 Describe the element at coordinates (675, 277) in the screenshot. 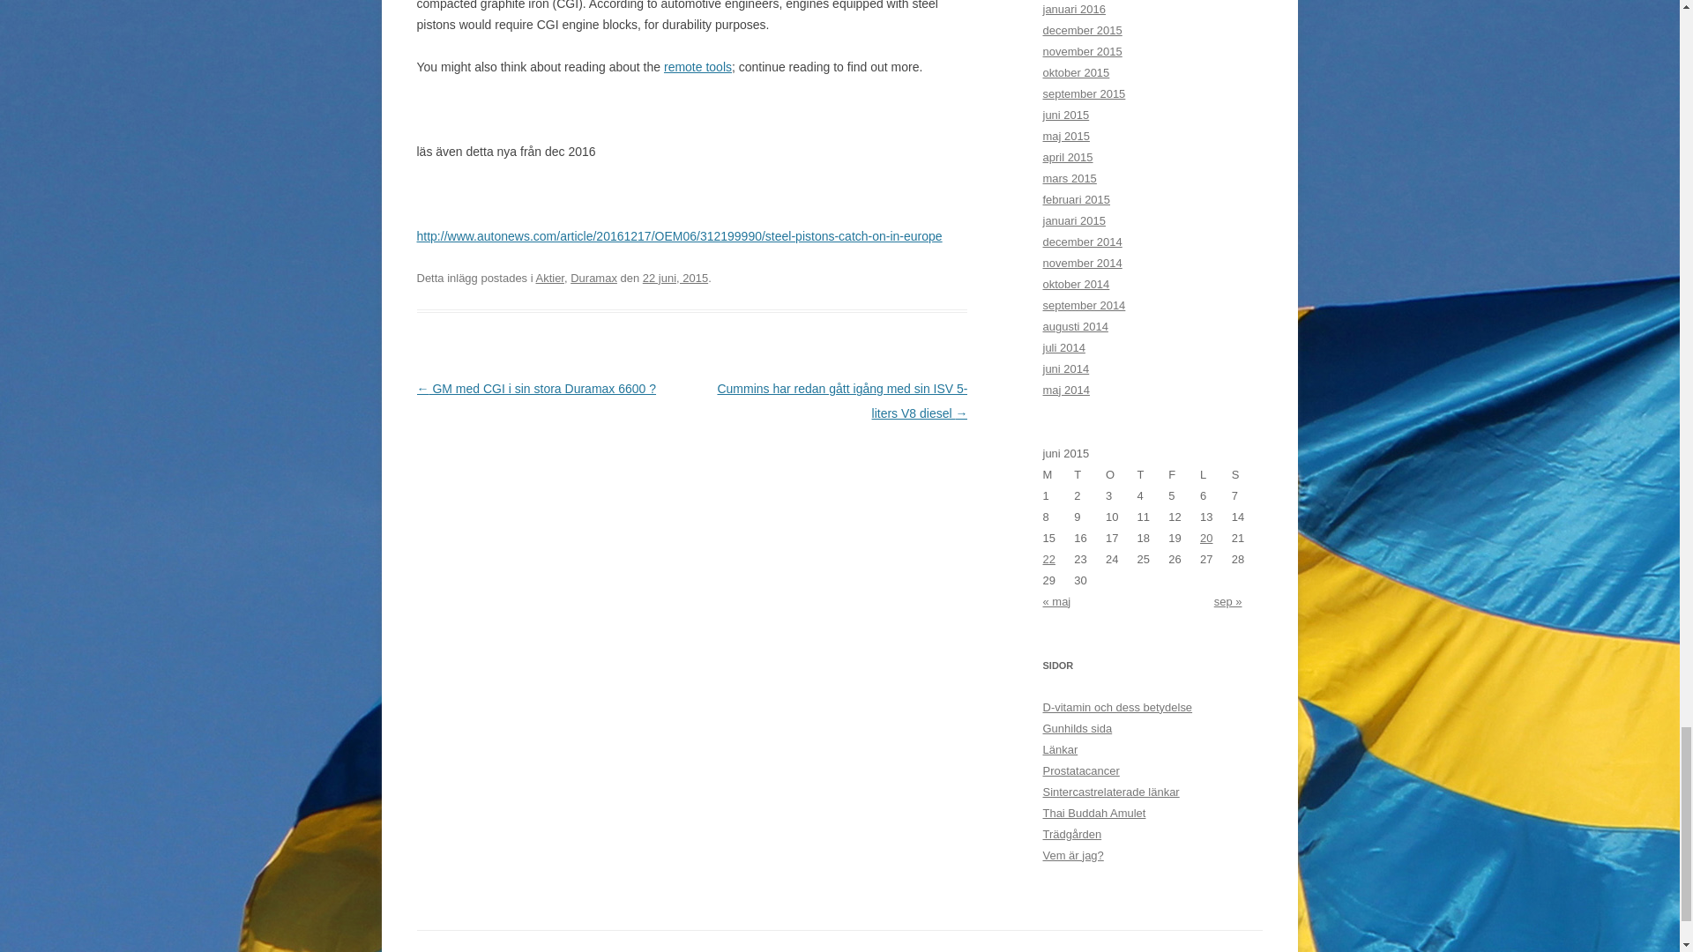

I see `07:35` at that location.